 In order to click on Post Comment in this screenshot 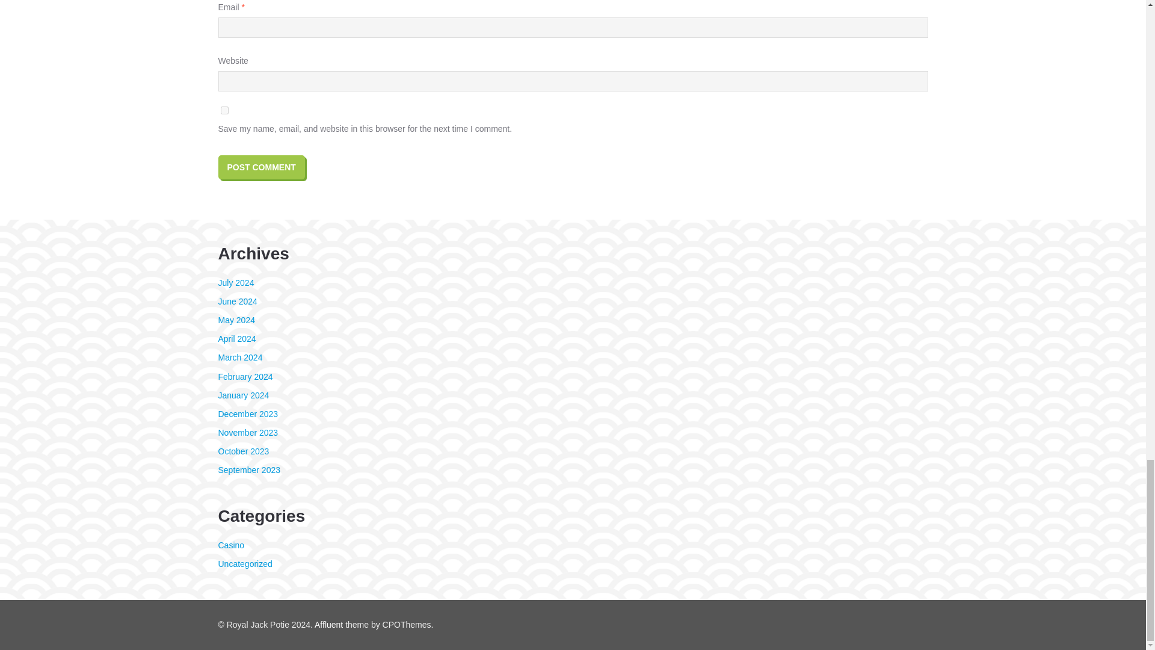, I will do `click(261, 167)`.